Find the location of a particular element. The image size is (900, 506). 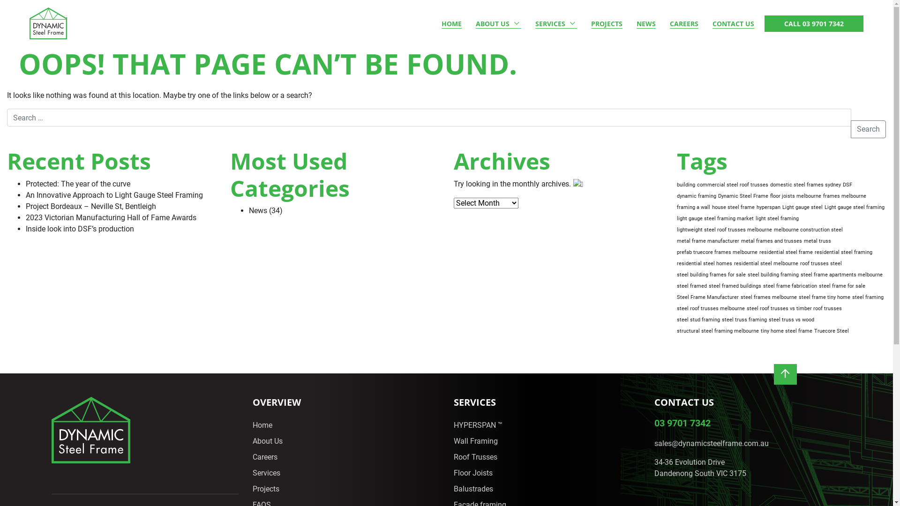

structural steel framing melbourne is located at coordinates (718, 331).